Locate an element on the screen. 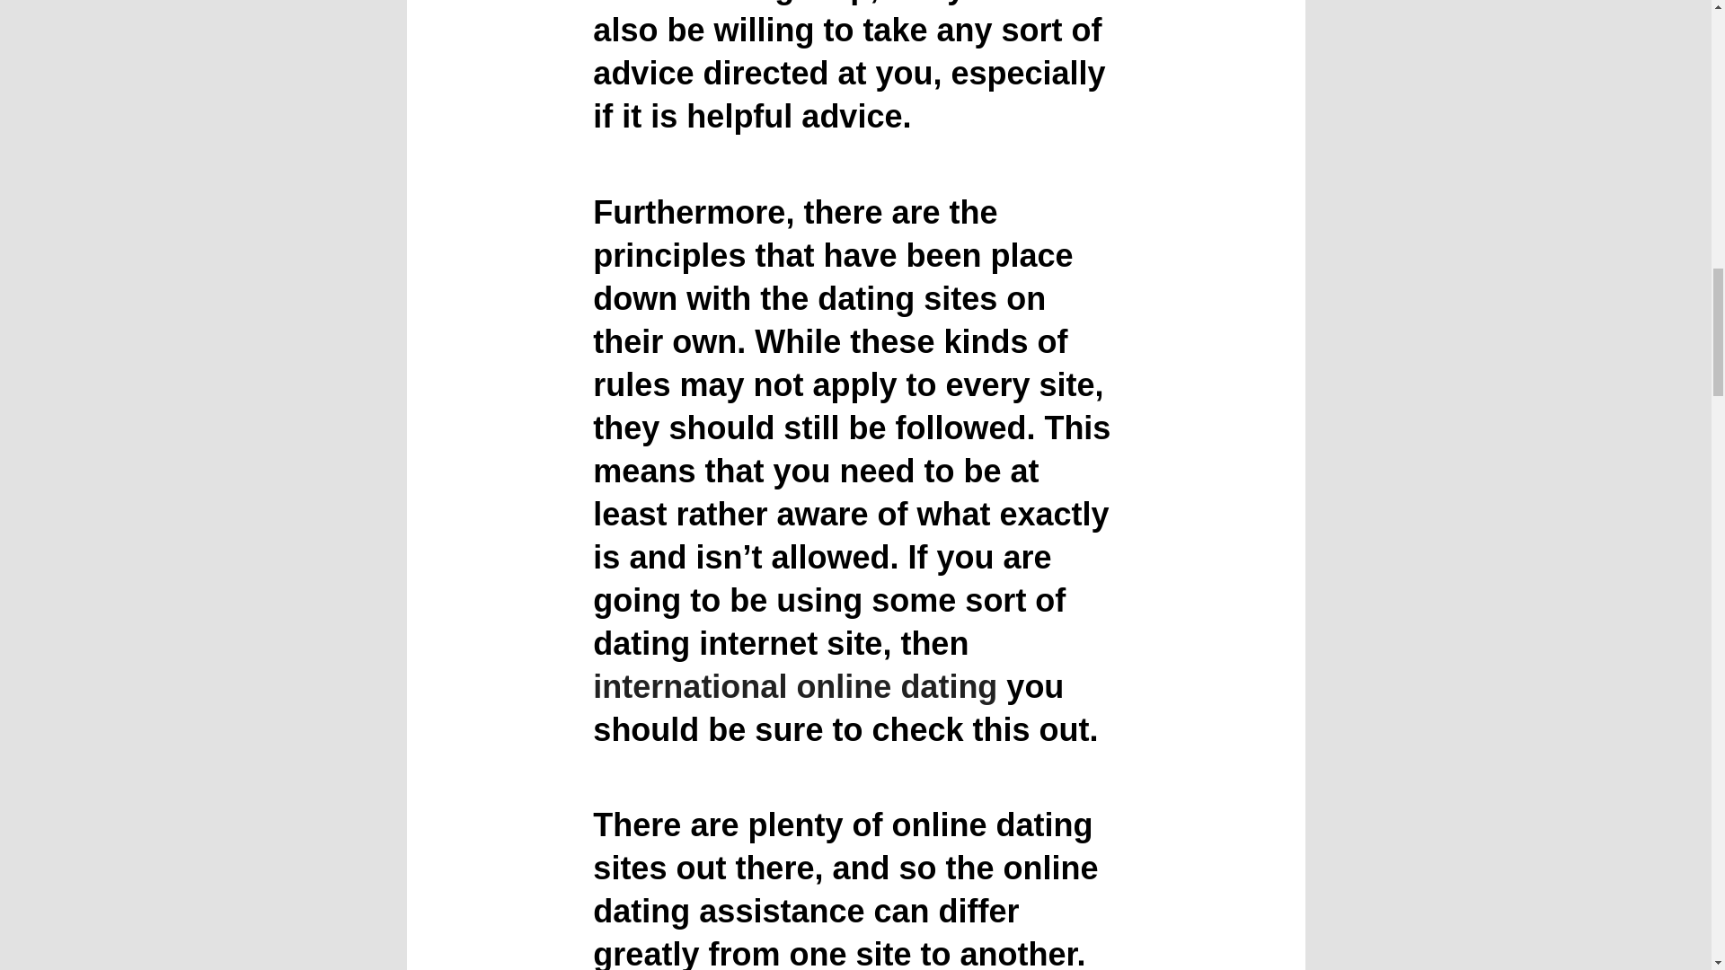 Image resolution: width=1725 pixels, height=970 pixels. international online dating is located at coordinates (794, 686).